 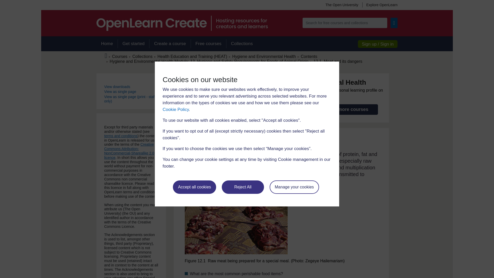 What do you see at coordinates (175, 109) in the screenshot?
I see `Cookie Policy` at bounding box center [175, 109].